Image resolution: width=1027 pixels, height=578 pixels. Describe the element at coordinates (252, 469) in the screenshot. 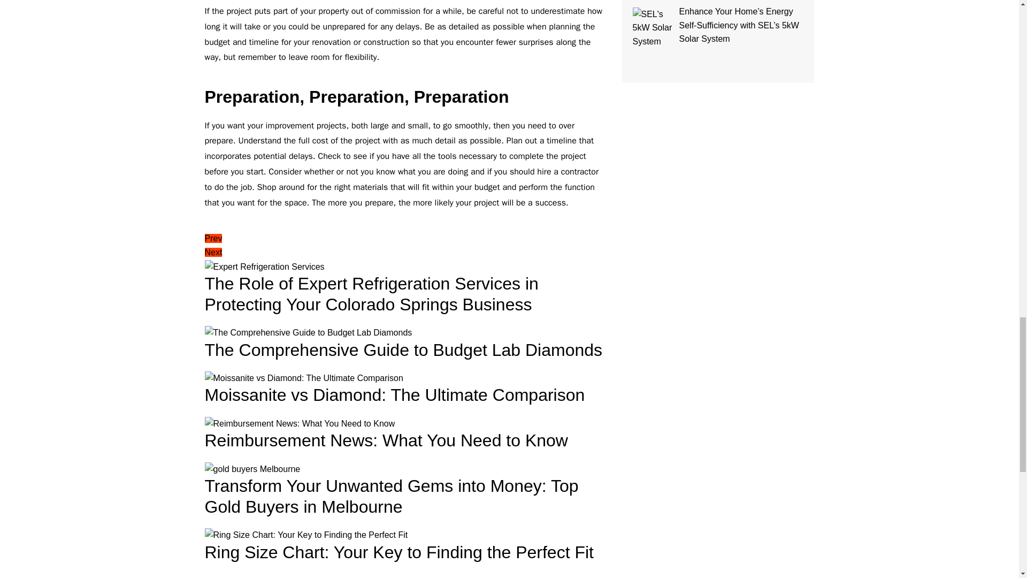

I see `gold buyers Melbourne` at that location.